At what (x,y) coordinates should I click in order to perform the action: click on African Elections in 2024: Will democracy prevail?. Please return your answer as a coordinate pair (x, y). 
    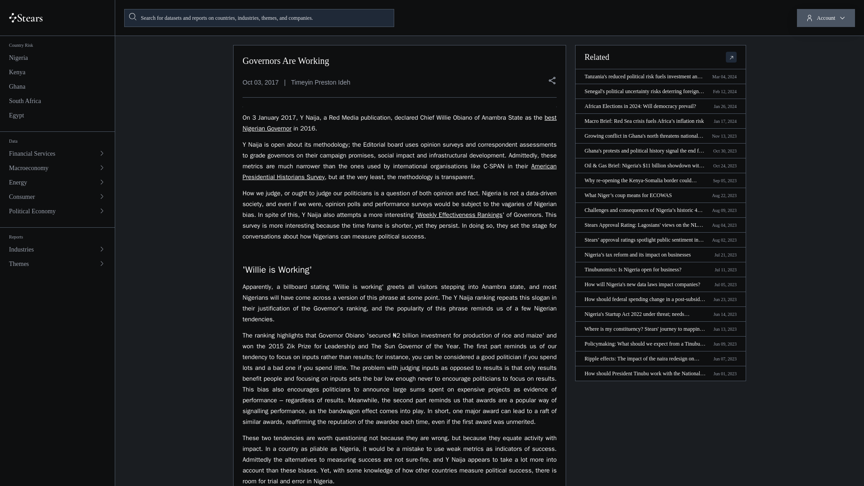
    Looking at the image, I should click on (660, 106).